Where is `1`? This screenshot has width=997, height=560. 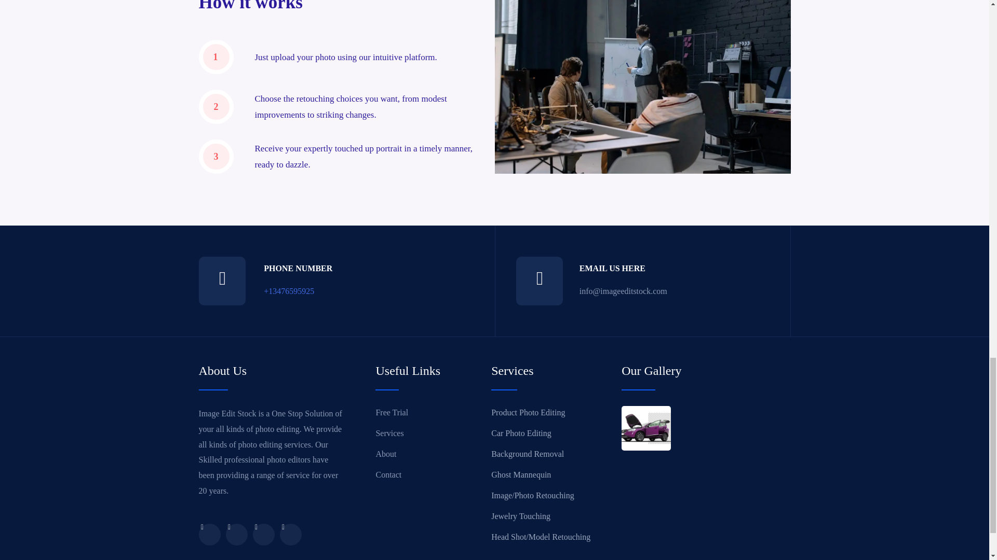
1 is located at coordinates (216, 57).